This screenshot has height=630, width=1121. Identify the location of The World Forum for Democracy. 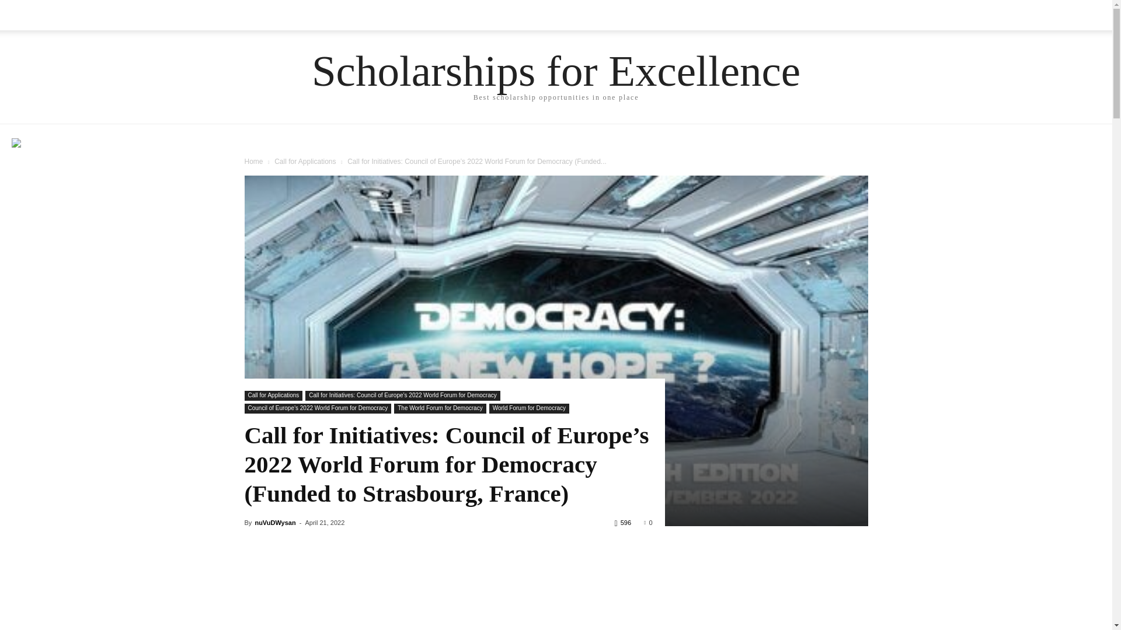
(440, 408).